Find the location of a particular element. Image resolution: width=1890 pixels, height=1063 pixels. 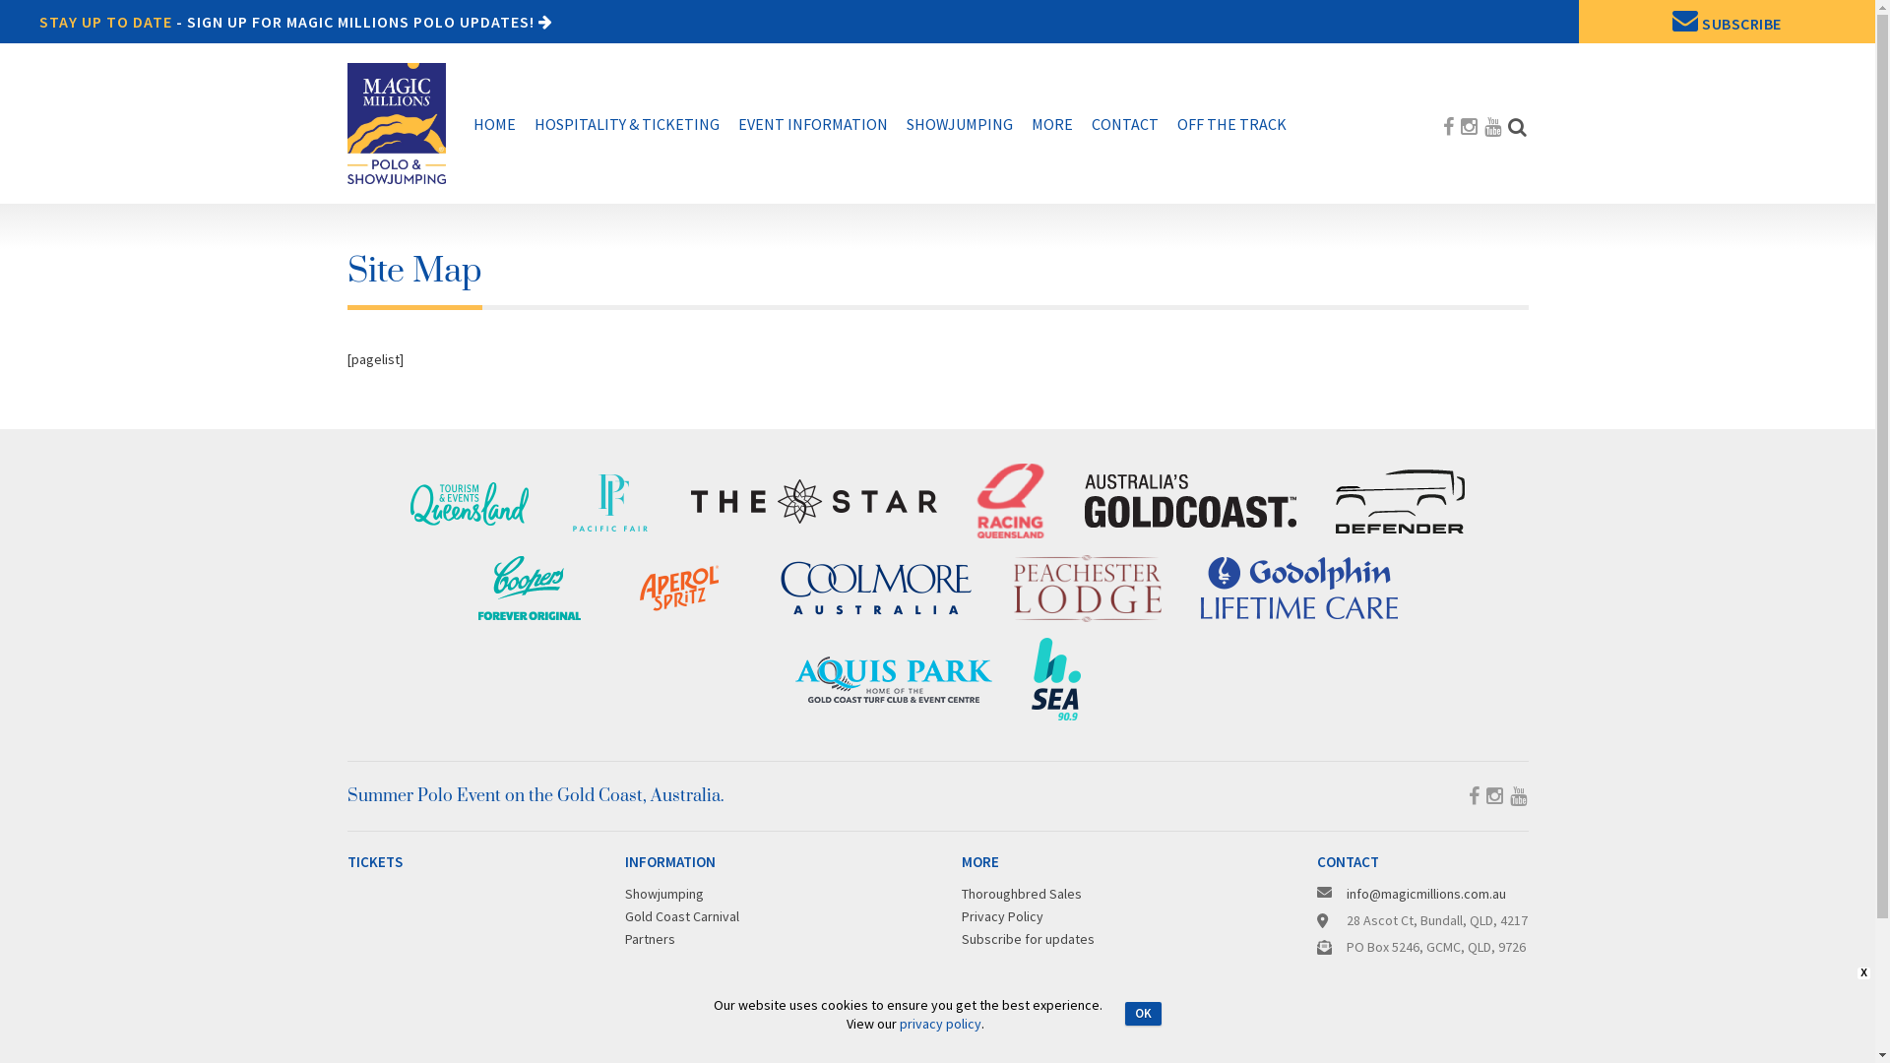

Partners is located at coordinates (650, 939).